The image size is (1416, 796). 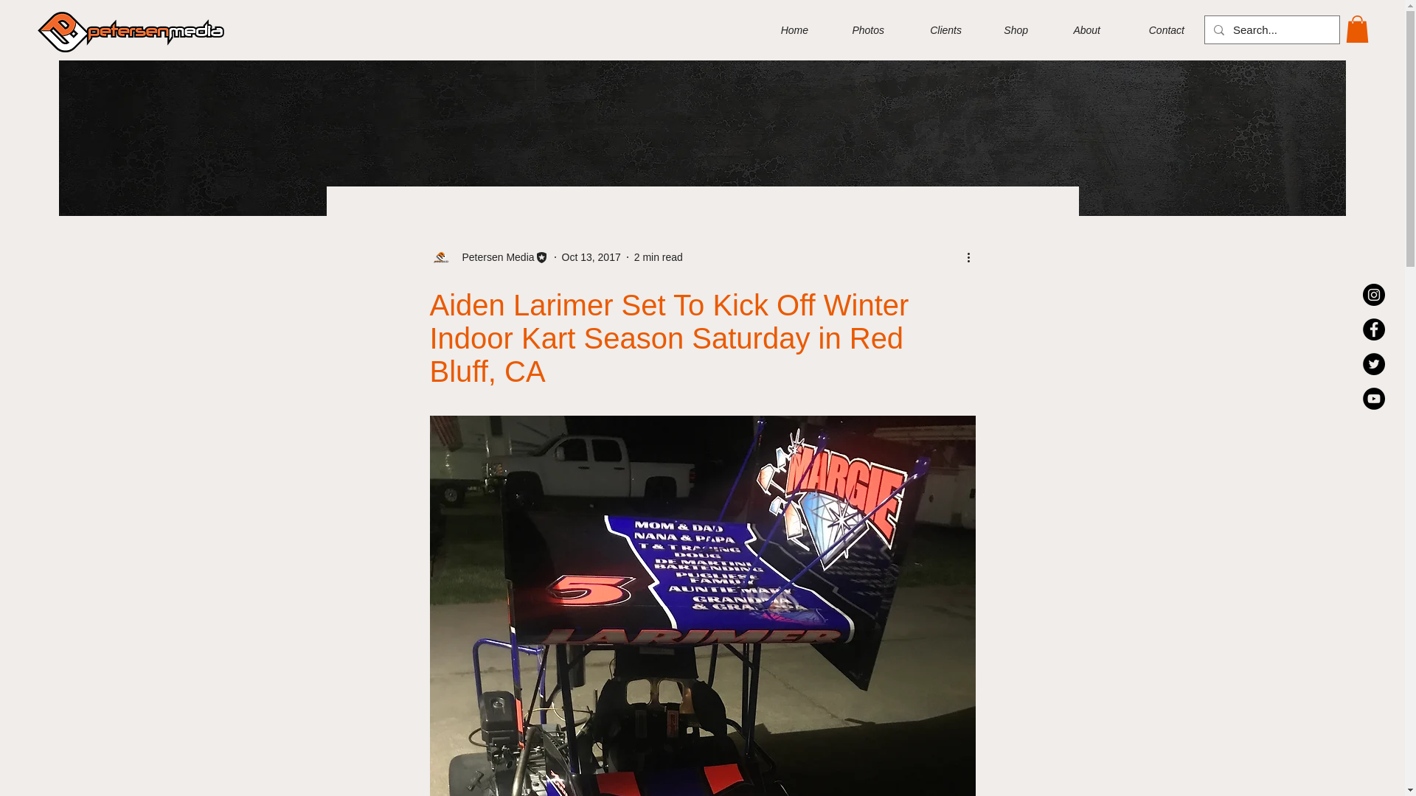 I want to click on About, so click(x=1075, y=29).